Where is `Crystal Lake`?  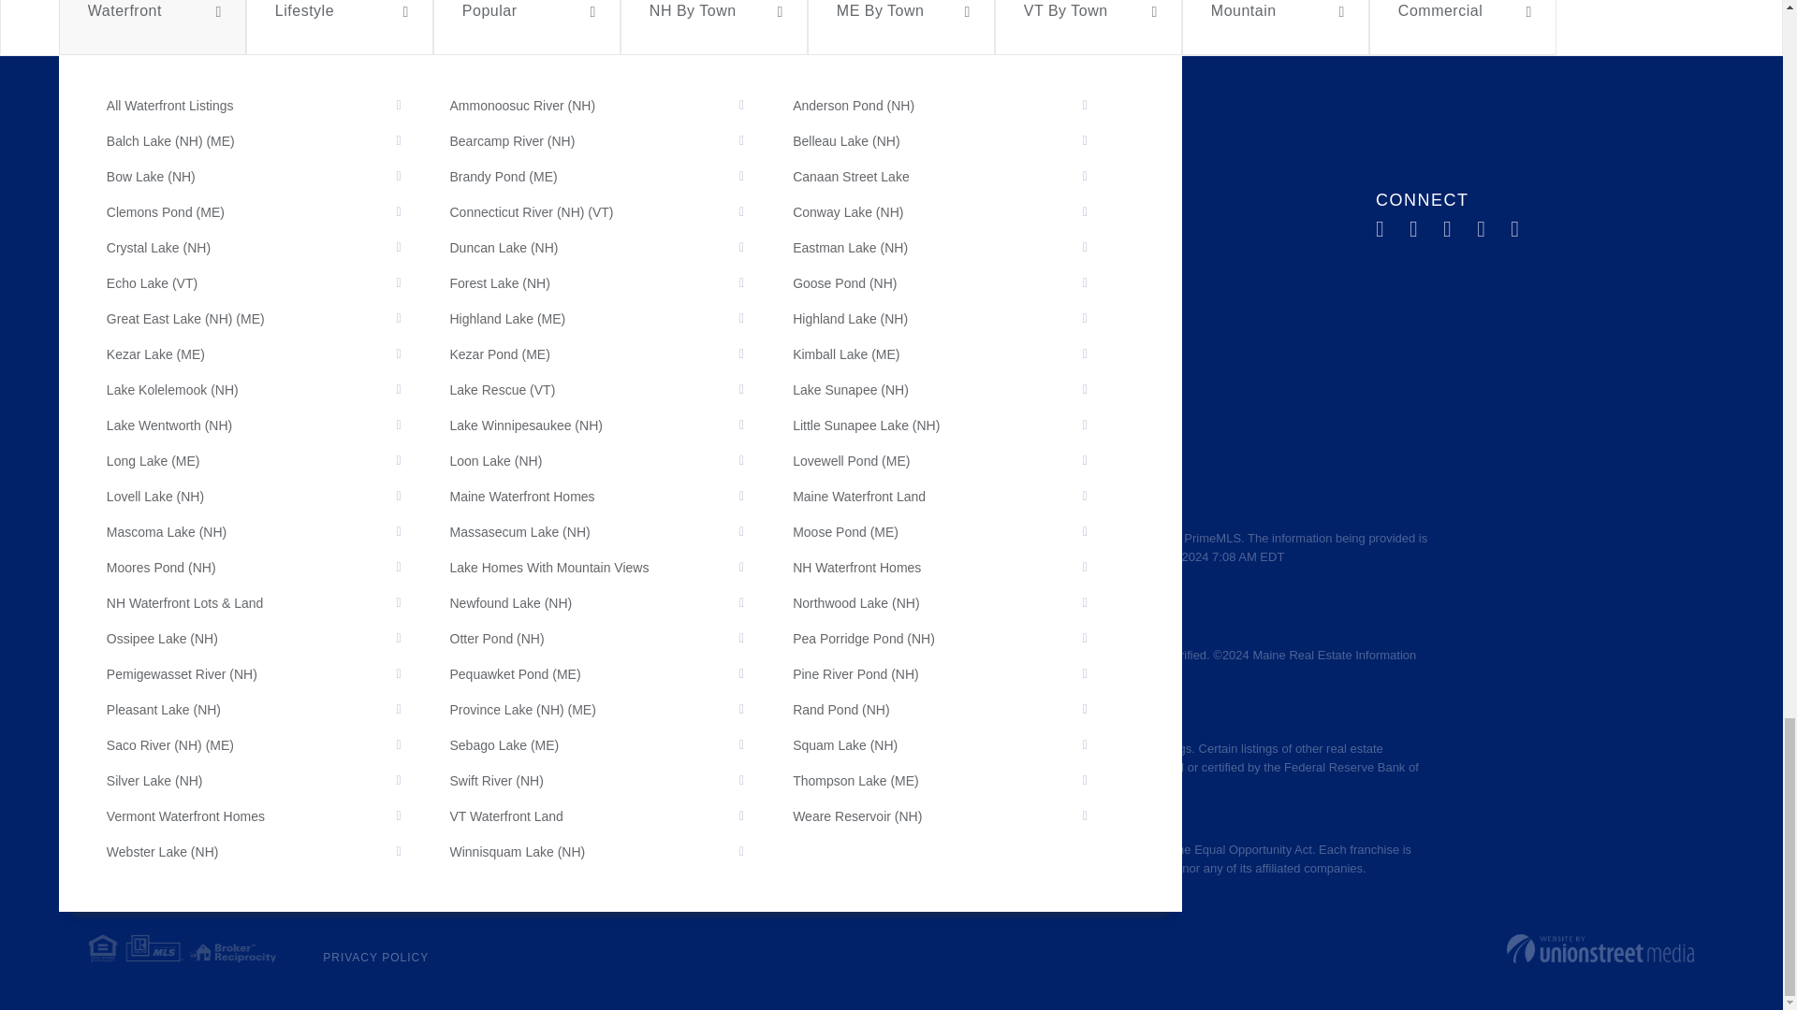 Crystal Lake is located at coordinates (273, 247).